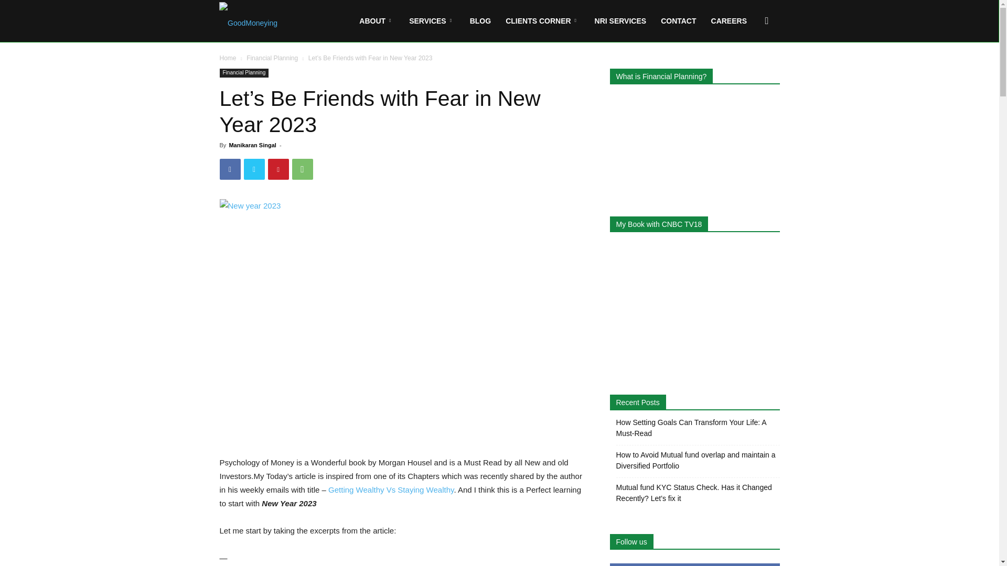 This screenshot has height=566, width=1007. What do you see at coordinates (542, 21) in the screenshot?
I see `CLIENTS CORNER` at bounding box center [542, 21].